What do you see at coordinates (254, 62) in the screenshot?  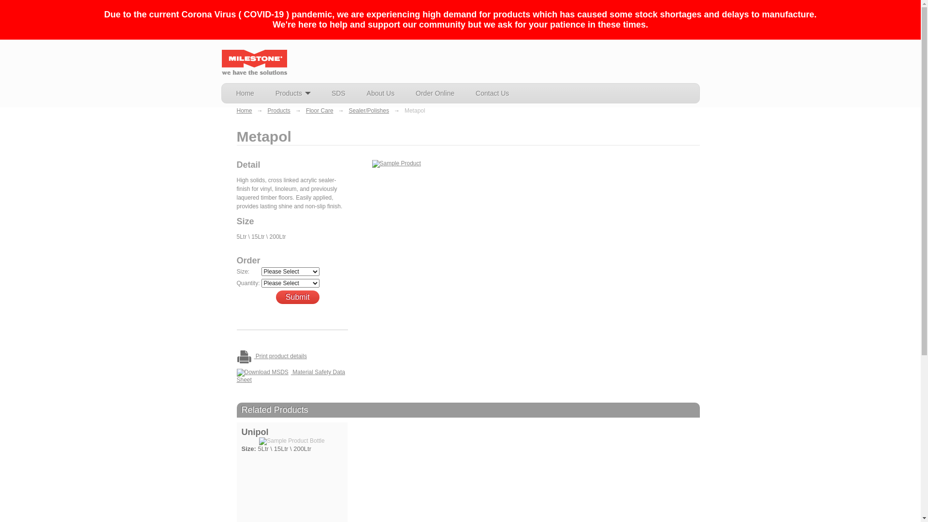 I see `Milestone Chemicals` at bounding box center [254, 62].